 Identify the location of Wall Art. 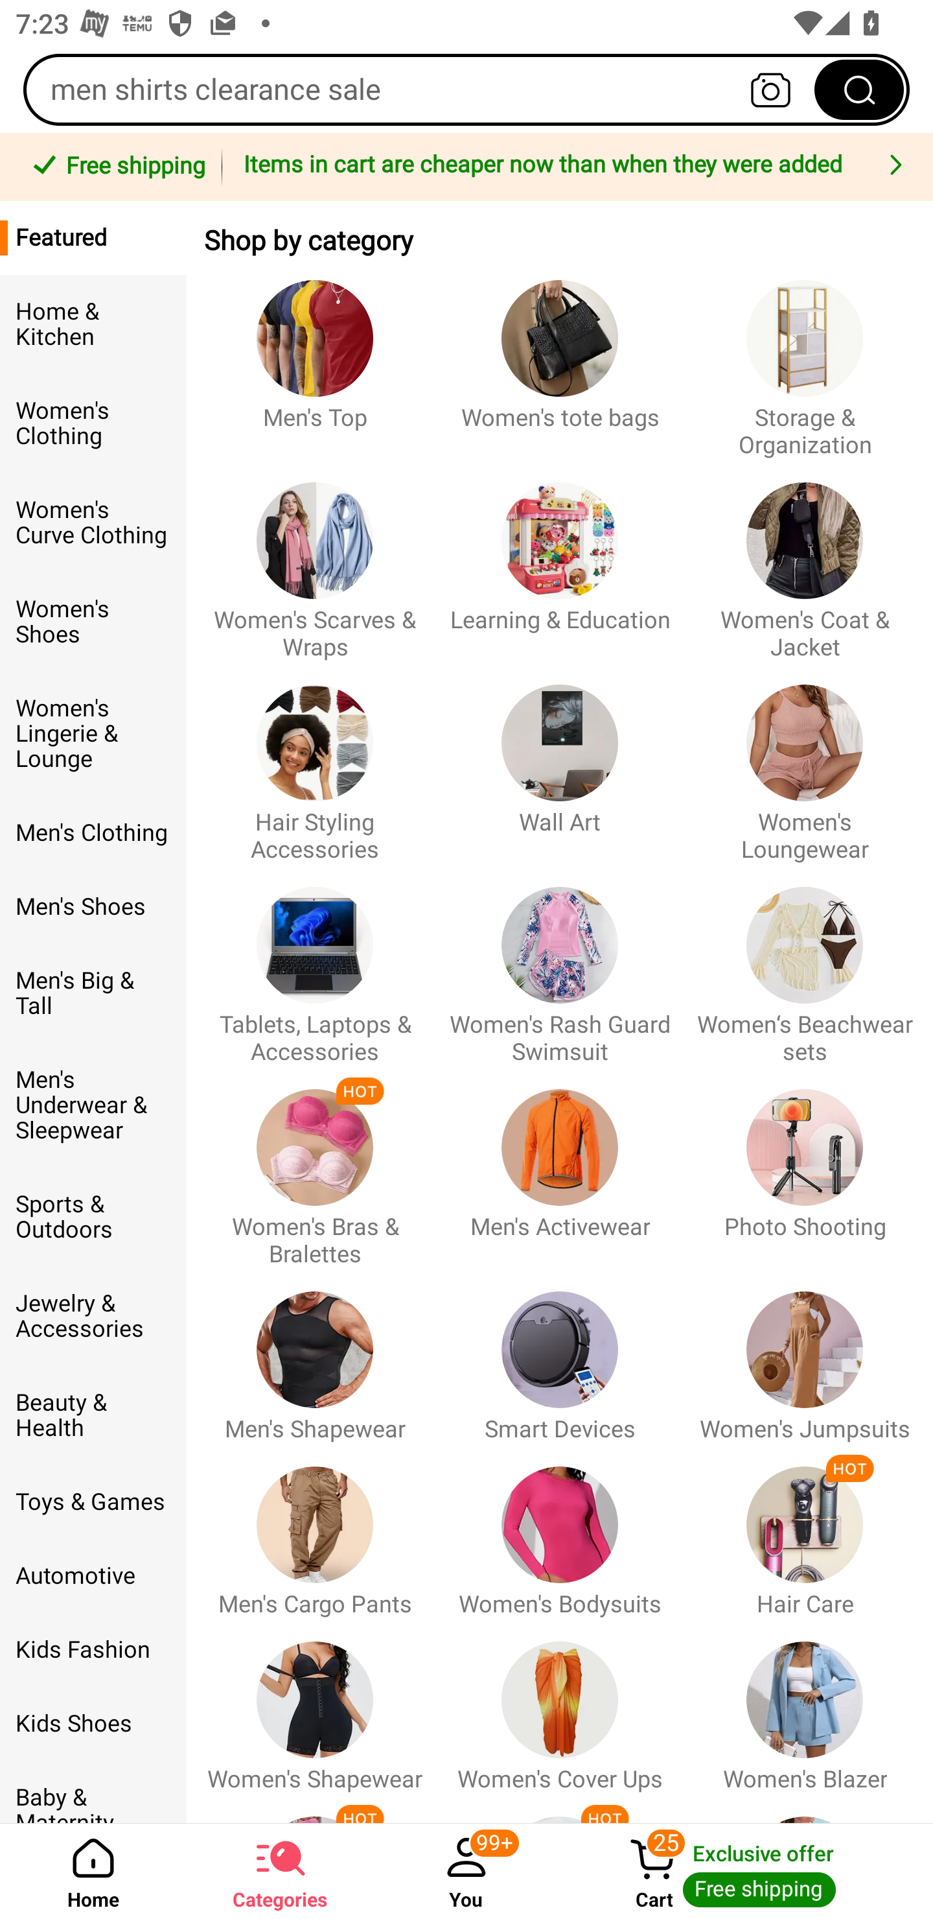
(560, 762).